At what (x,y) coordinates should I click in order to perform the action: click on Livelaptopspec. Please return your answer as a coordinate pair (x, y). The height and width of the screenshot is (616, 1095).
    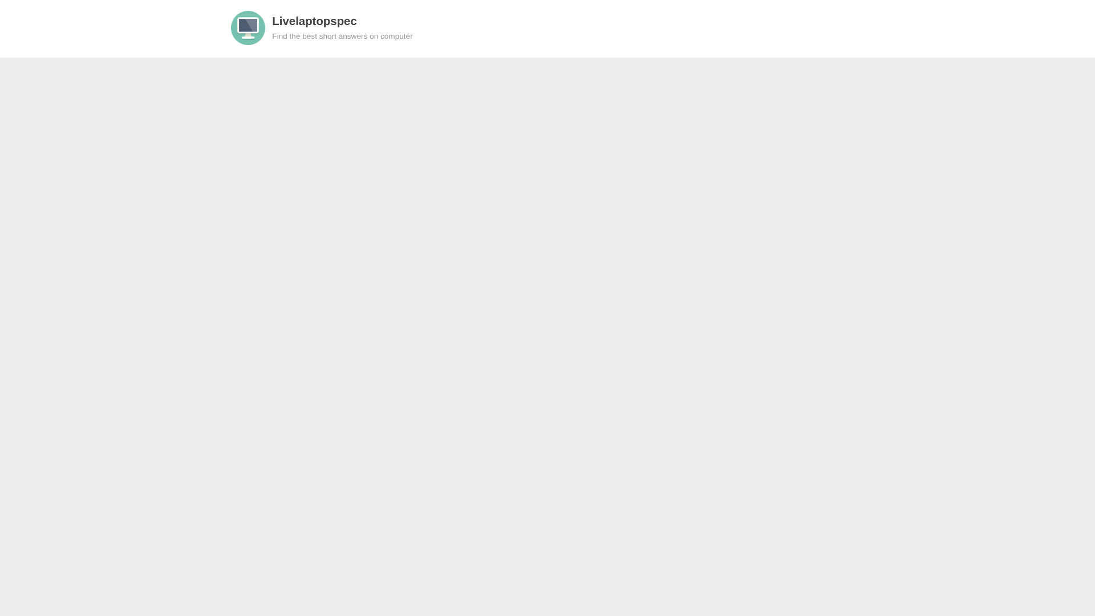
    Looking at the image, I should click on (314, 21).